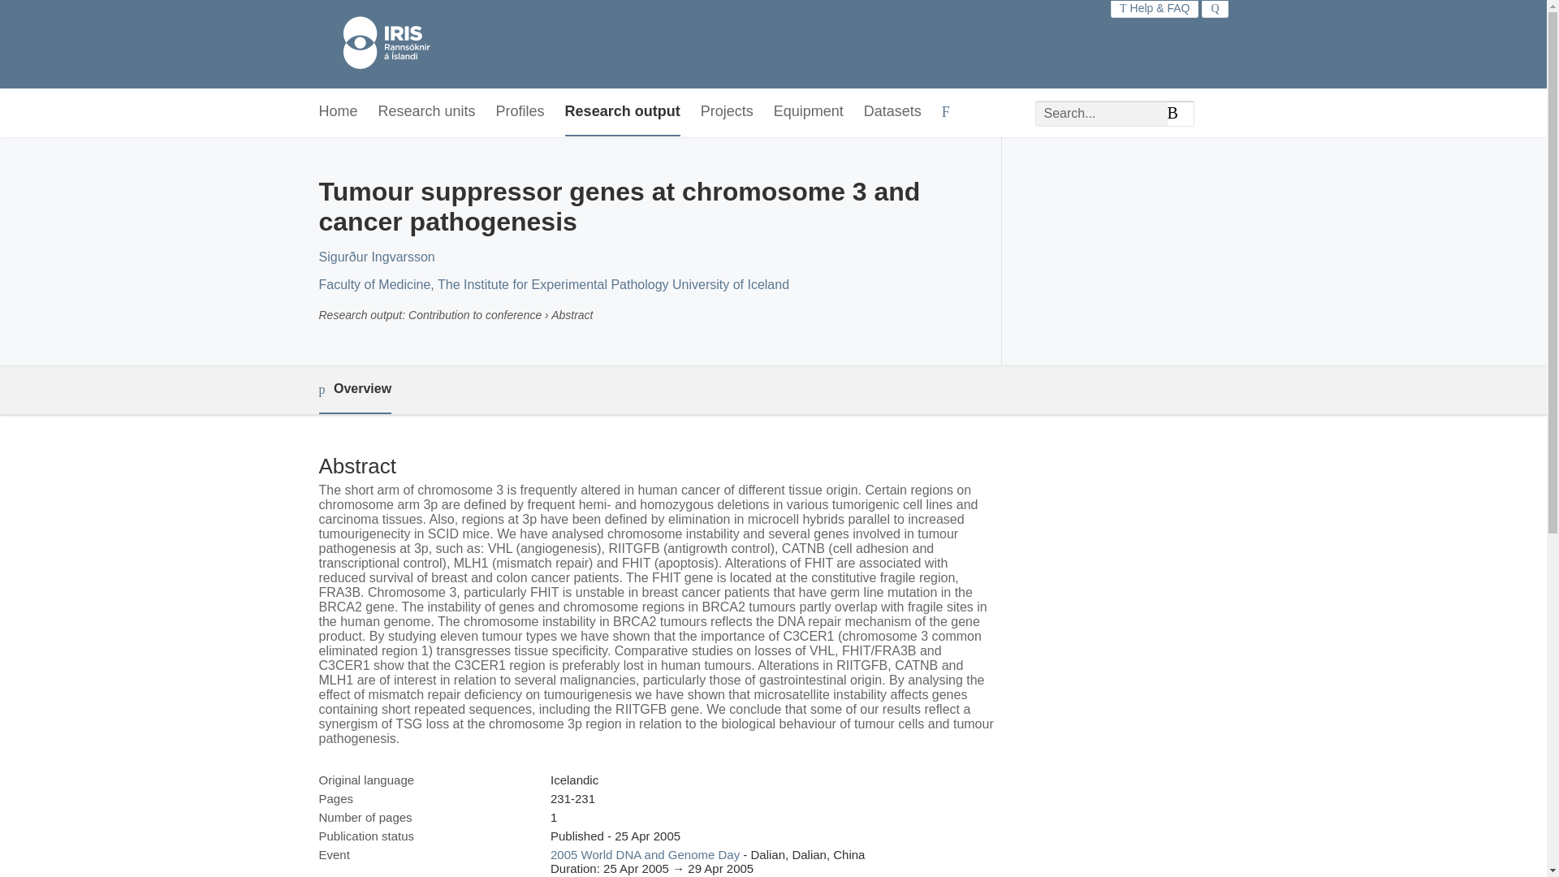 This screenshot has height=877, width=1559. I want to click on Projects, so click(726, 112).